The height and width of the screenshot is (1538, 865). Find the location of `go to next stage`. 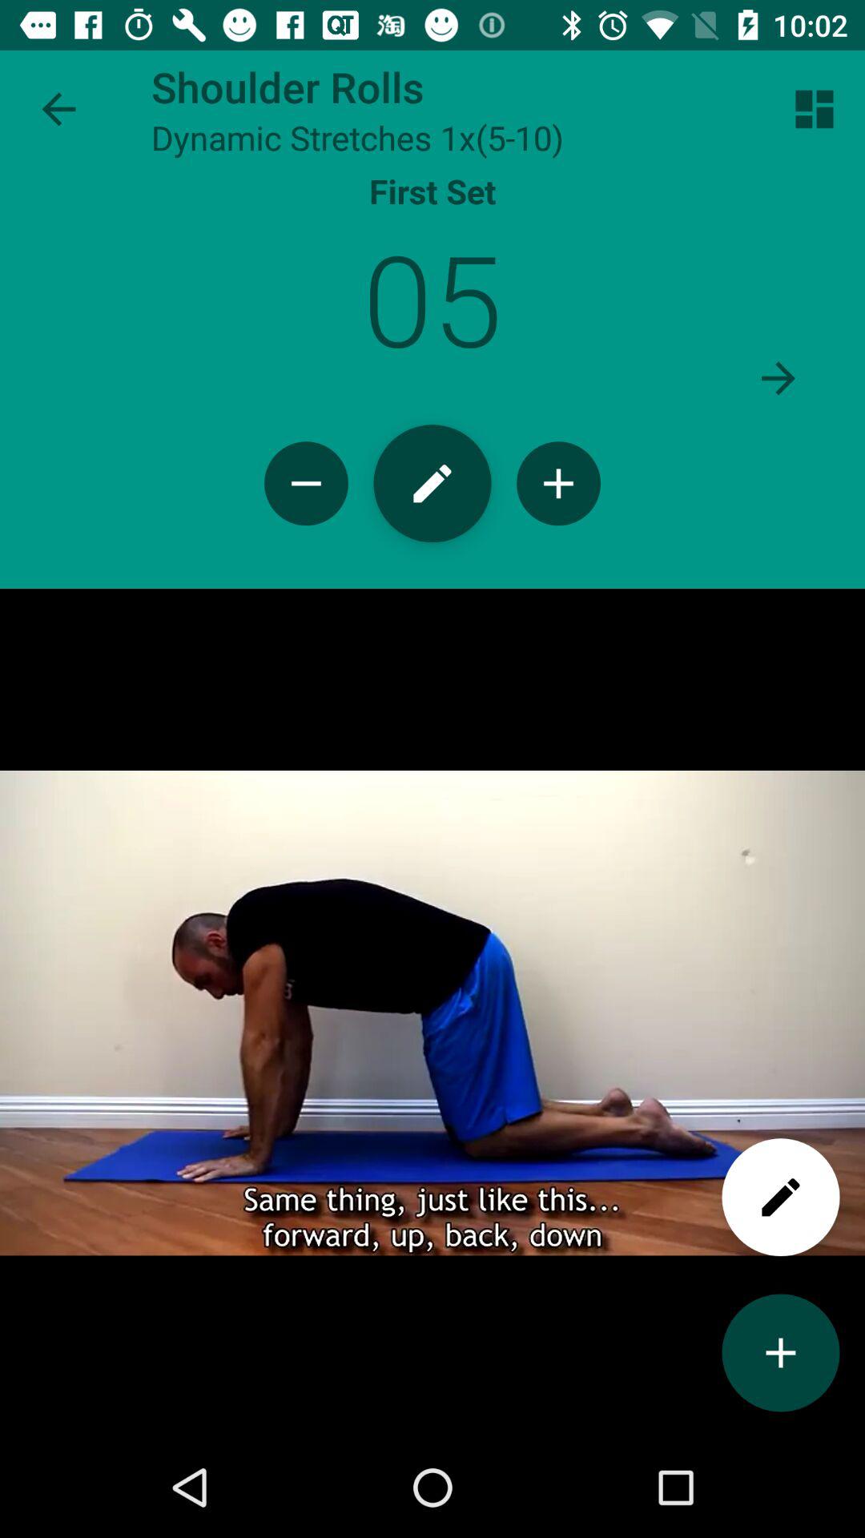

go to next stage is located at coordinates (778, 378).